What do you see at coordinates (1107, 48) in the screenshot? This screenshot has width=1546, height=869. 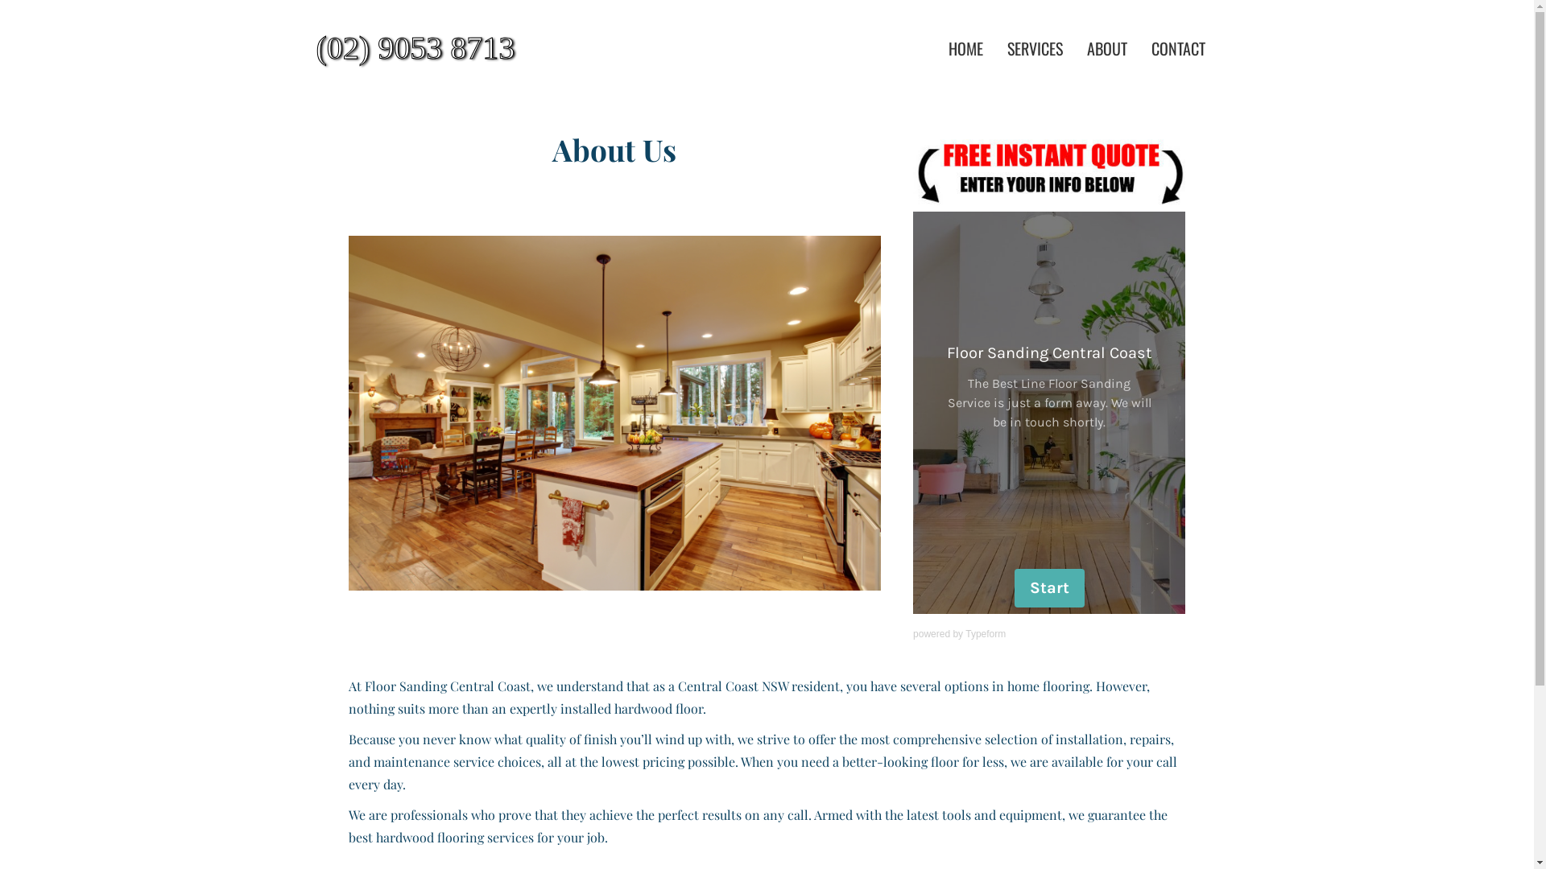 I see `ABOUT` at bounding box center [1107, 48].